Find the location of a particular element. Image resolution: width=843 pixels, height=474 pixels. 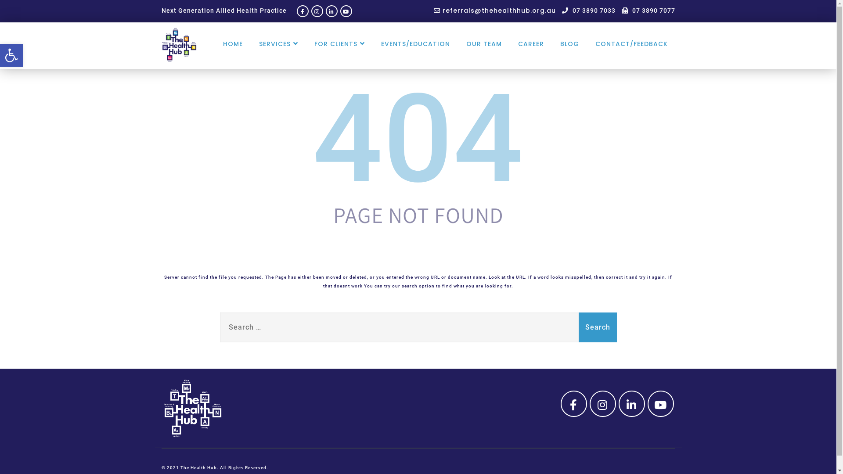

instagram is located at coordinates (317, 11).